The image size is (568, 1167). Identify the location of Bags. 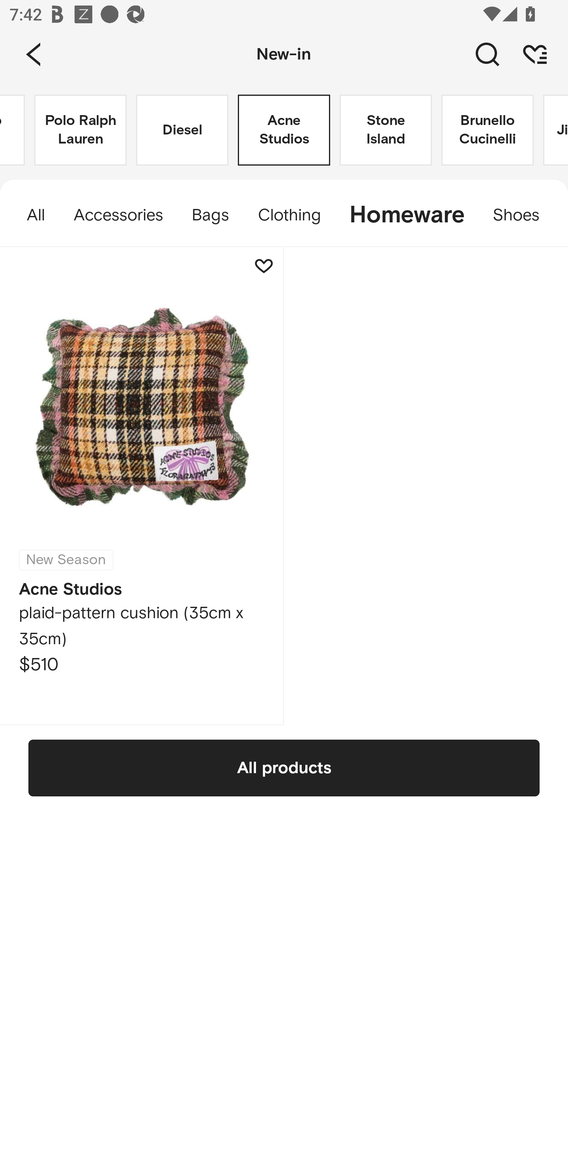
(210, 215).